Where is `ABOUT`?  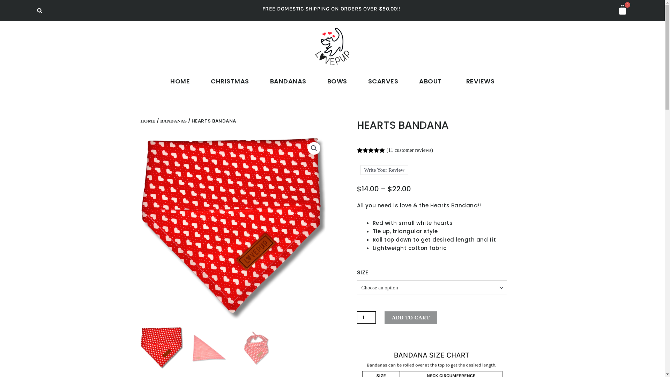 ABOUT is located at coordinates (432, 81).